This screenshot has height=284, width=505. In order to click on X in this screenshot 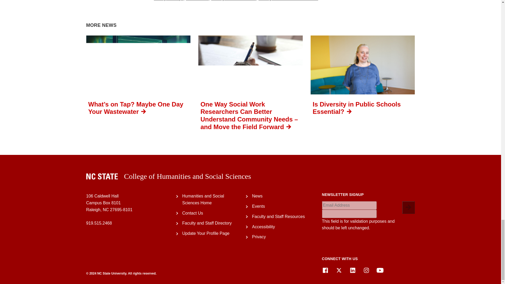, I will do `click(339, 270)`.